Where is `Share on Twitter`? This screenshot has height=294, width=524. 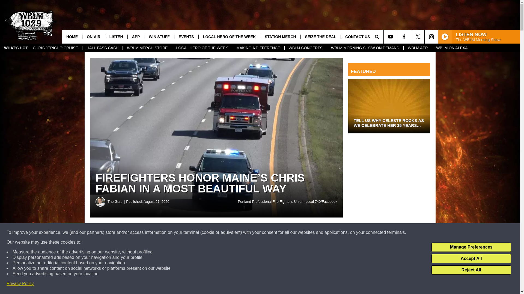 Share on Twitter is located at coordinates (267, 232).